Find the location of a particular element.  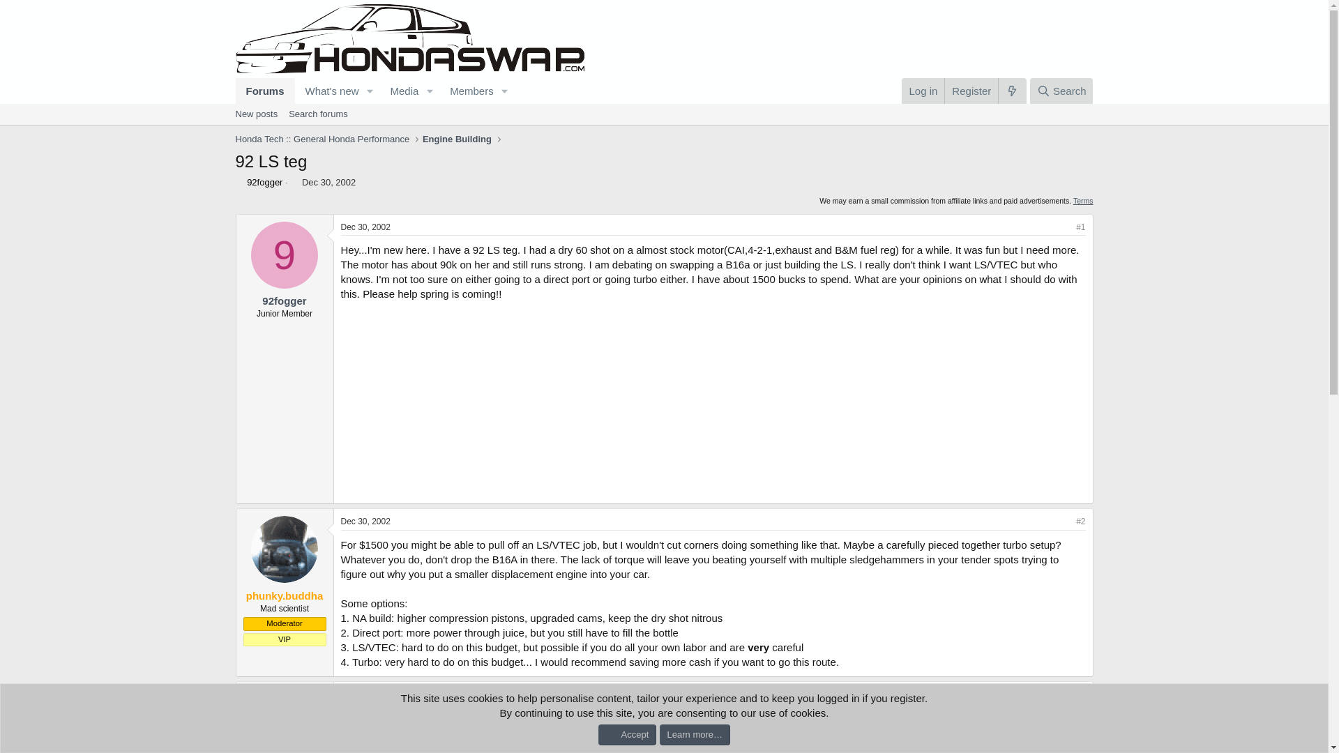

New posts is located at coordinates (375, 107).